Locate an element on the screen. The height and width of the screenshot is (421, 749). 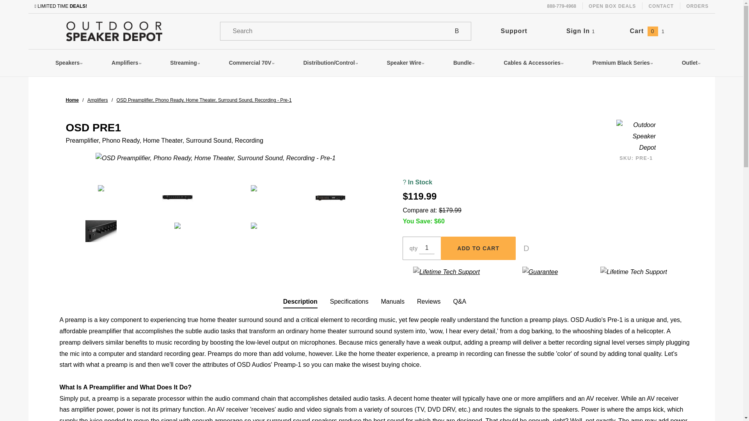
Lifetime Tech Support is located at coordinates (634, 272).